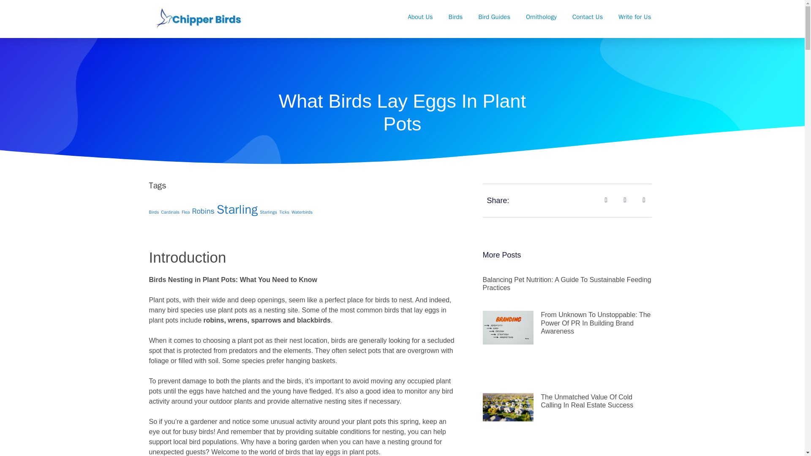 The image size is (811, 456). Describe the element at coordinates (284, 212) in the screenshot. I see `Ticks` at that location.